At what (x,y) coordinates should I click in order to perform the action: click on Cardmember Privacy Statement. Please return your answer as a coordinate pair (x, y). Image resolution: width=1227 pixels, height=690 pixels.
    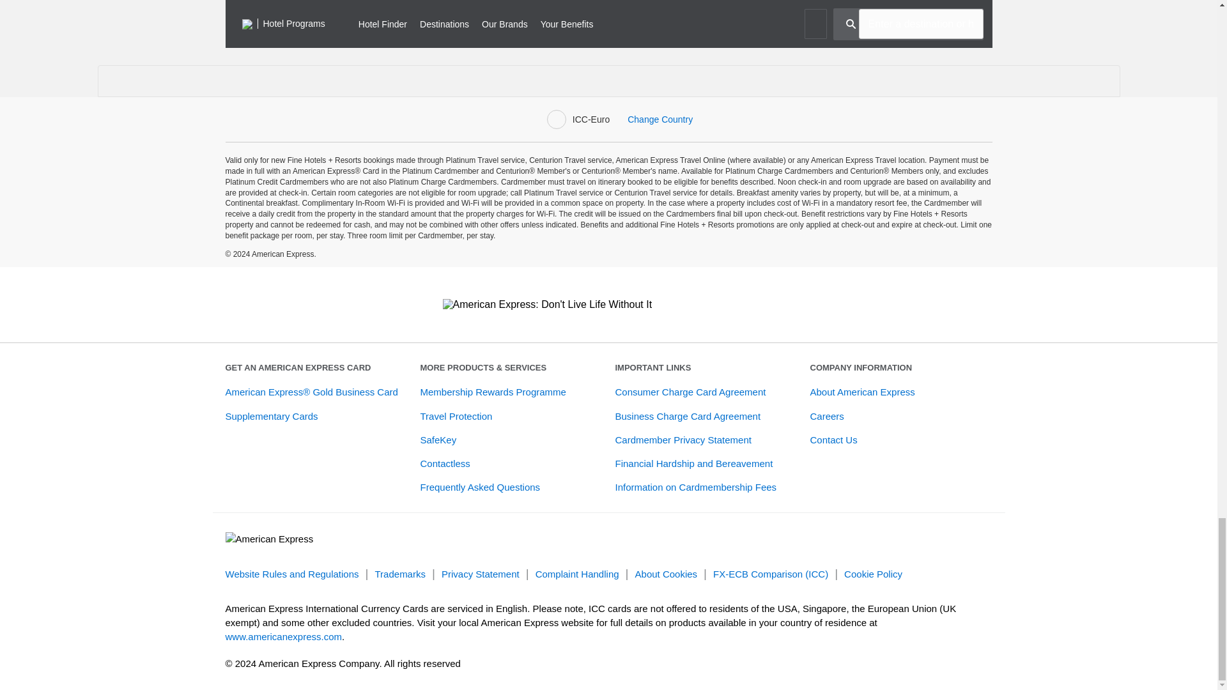
    Looking at the image, I should click on (683, 440).